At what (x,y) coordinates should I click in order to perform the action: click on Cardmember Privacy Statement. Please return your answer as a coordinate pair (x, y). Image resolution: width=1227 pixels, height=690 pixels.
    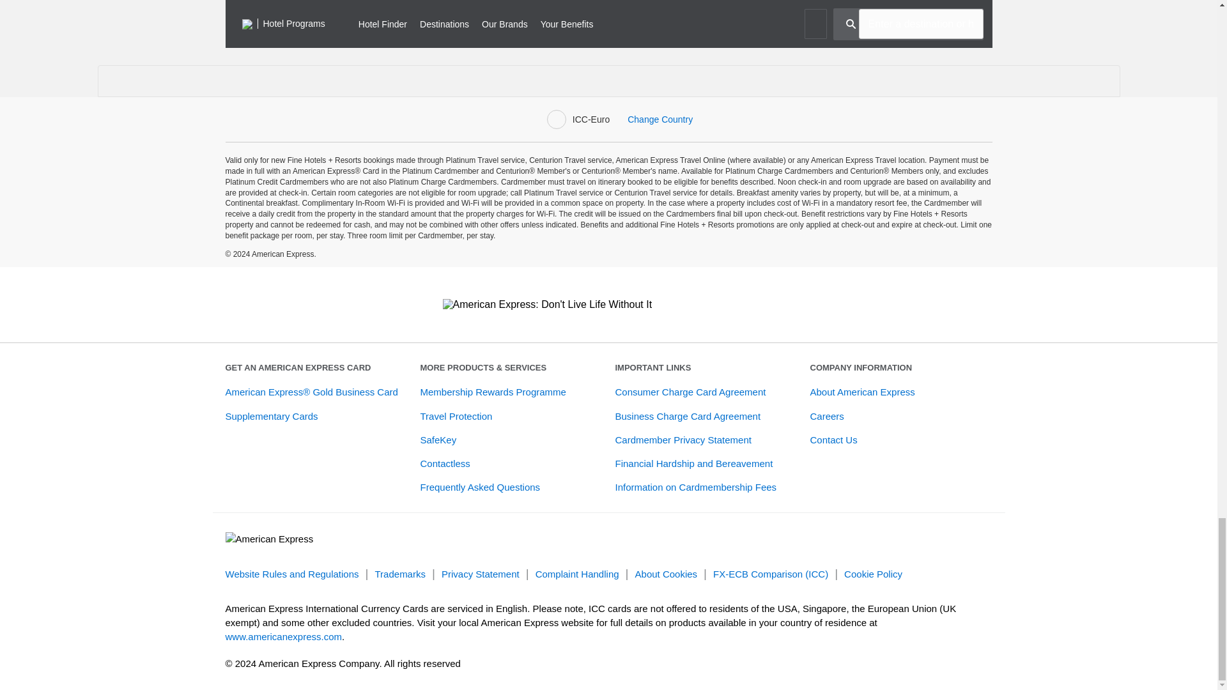
    Looking at the image, I should click on (683, 440).